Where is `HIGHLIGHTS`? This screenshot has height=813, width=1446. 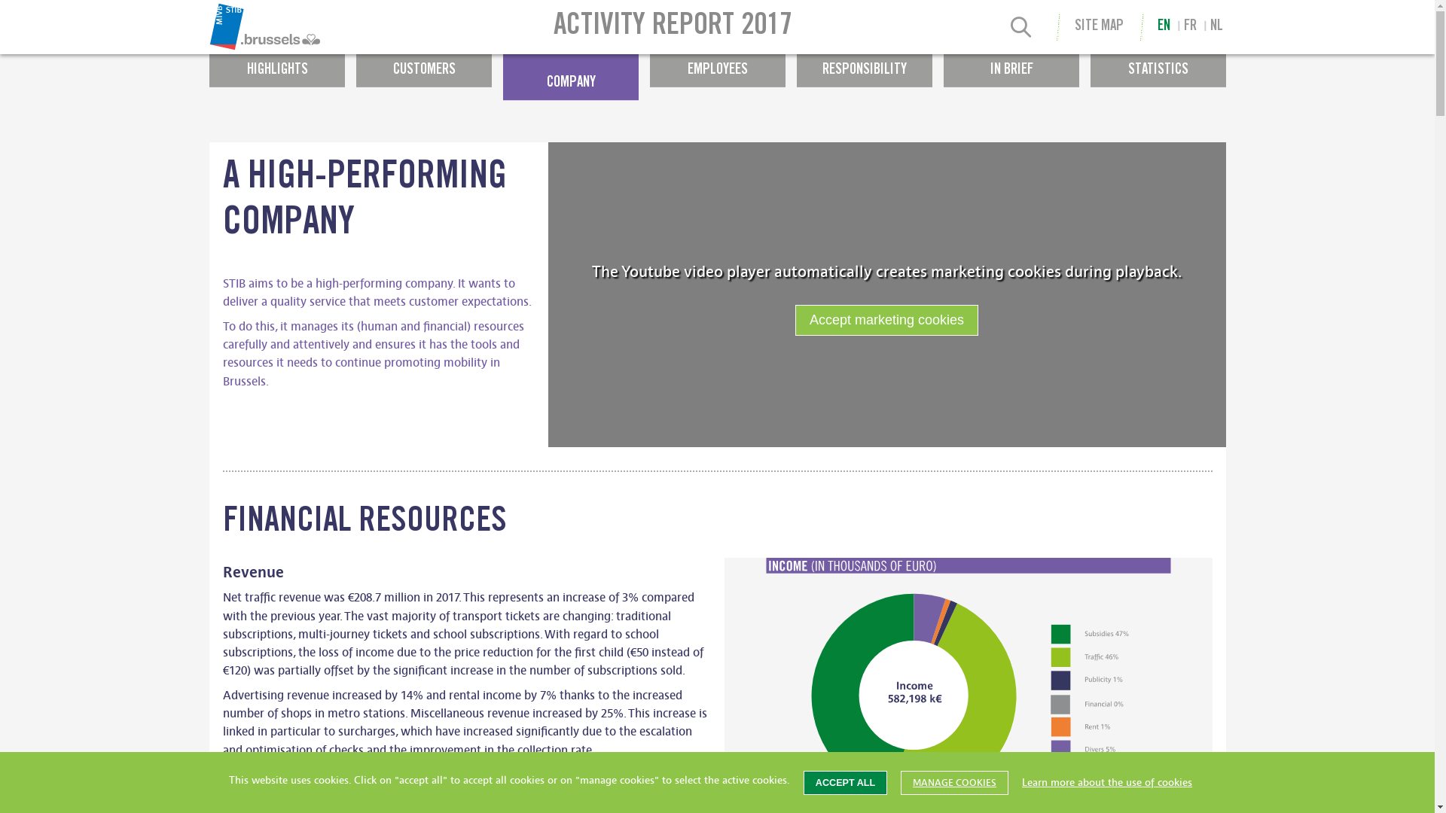
HIGHLIGHTS is located at coordinates (277, 63).